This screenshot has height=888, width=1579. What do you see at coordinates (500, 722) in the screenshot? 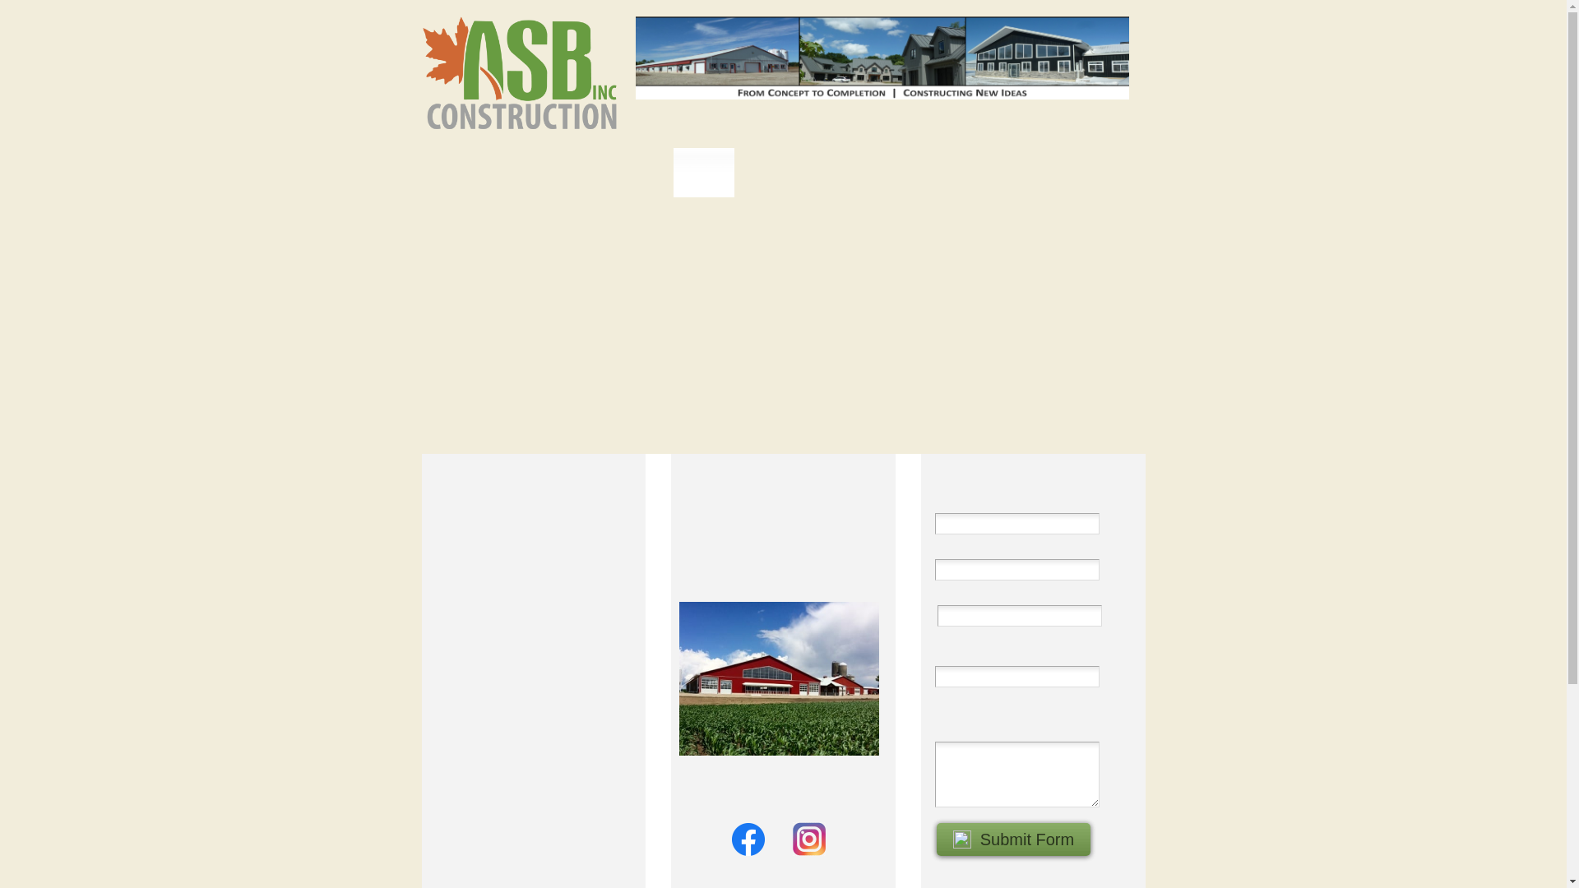
I see `519.532.4760.` at bounding box center [500, 722].